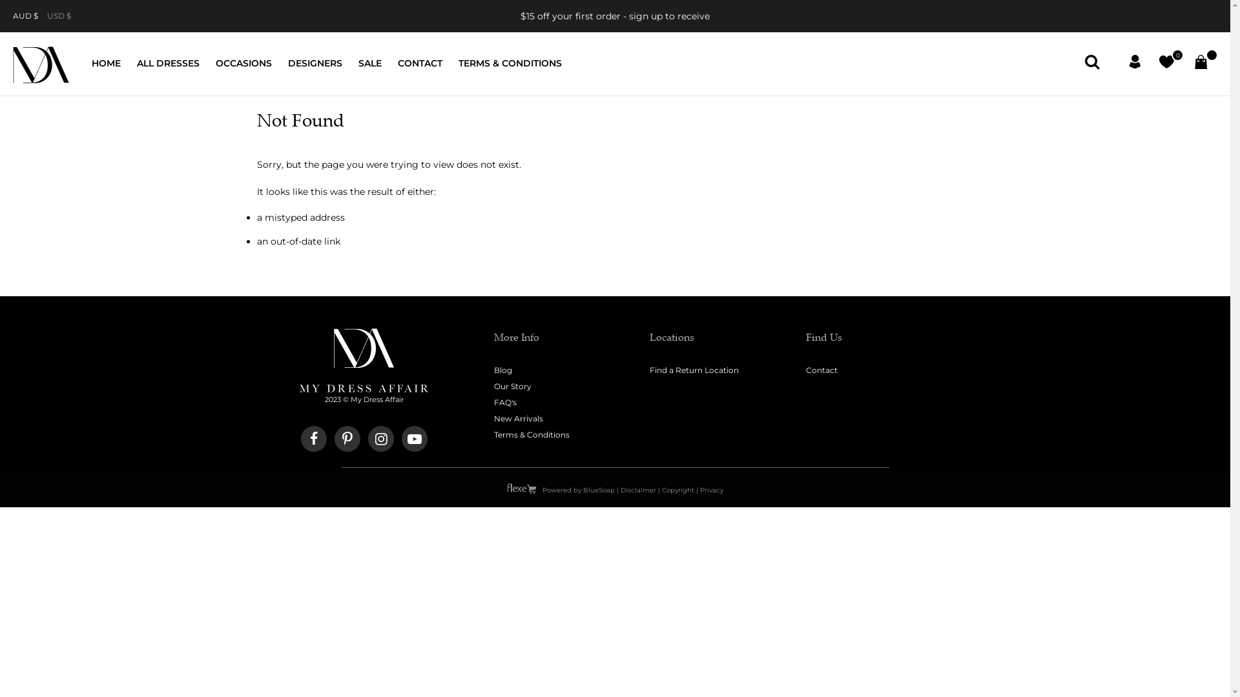  I want to click on Instagram, so click(381, 439).